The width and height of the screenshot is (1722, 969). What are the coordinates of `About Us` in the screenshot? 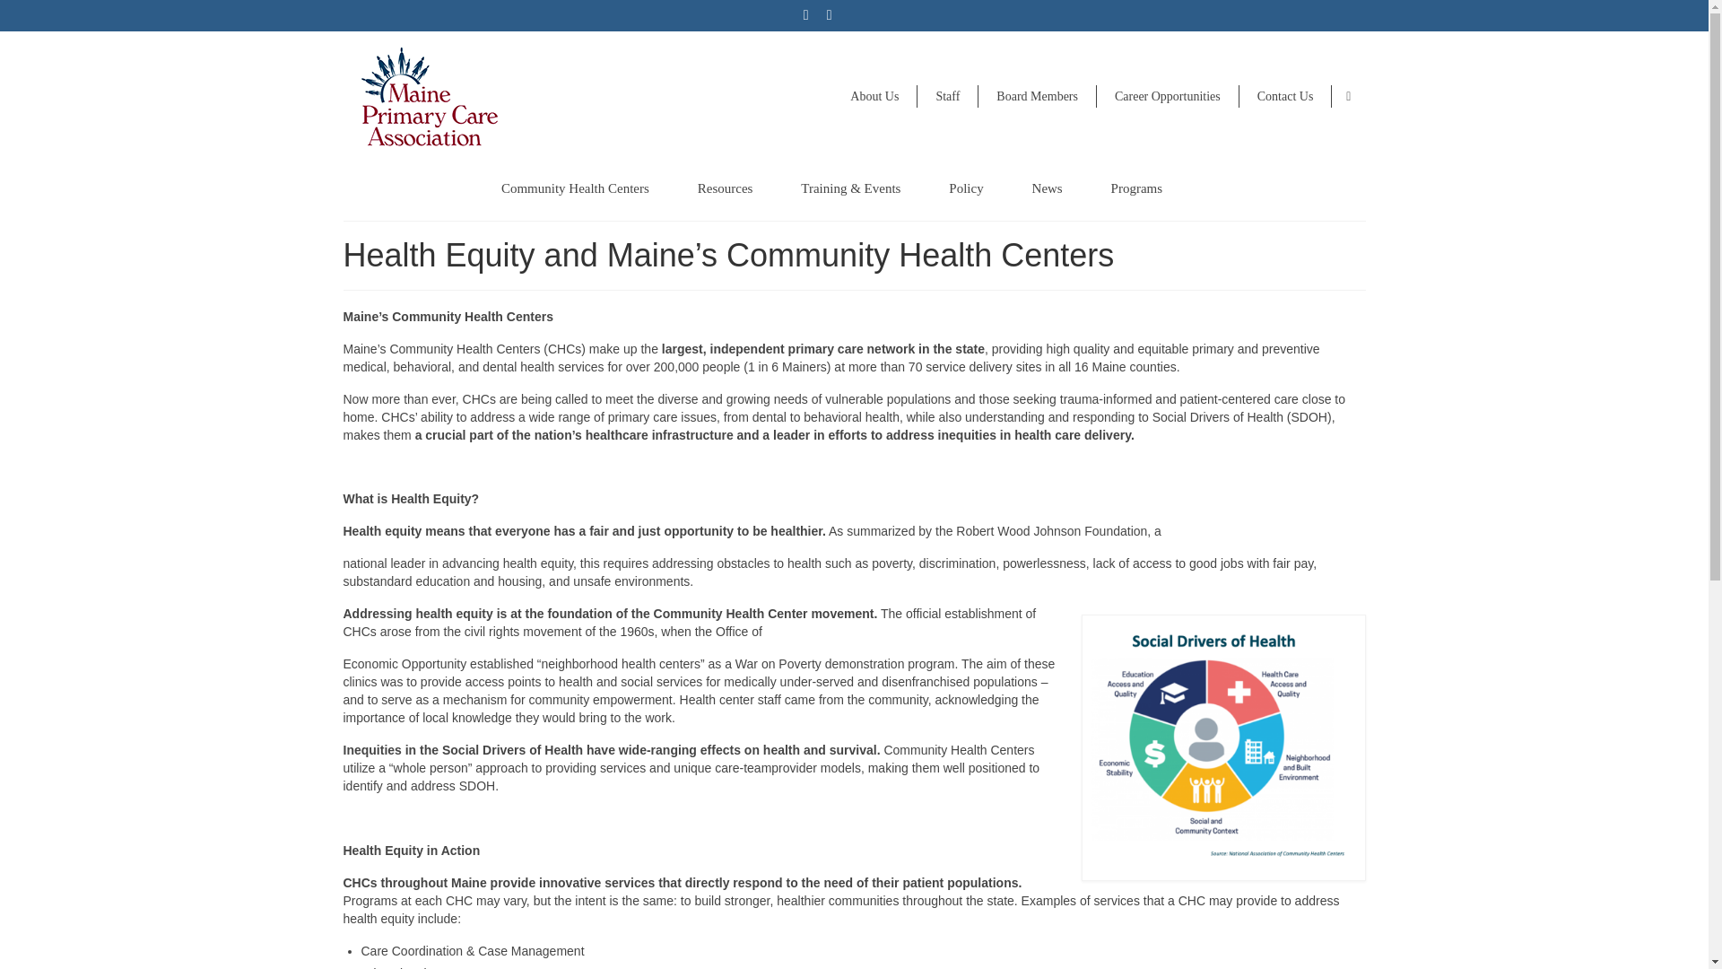 It's located at (874, 96).